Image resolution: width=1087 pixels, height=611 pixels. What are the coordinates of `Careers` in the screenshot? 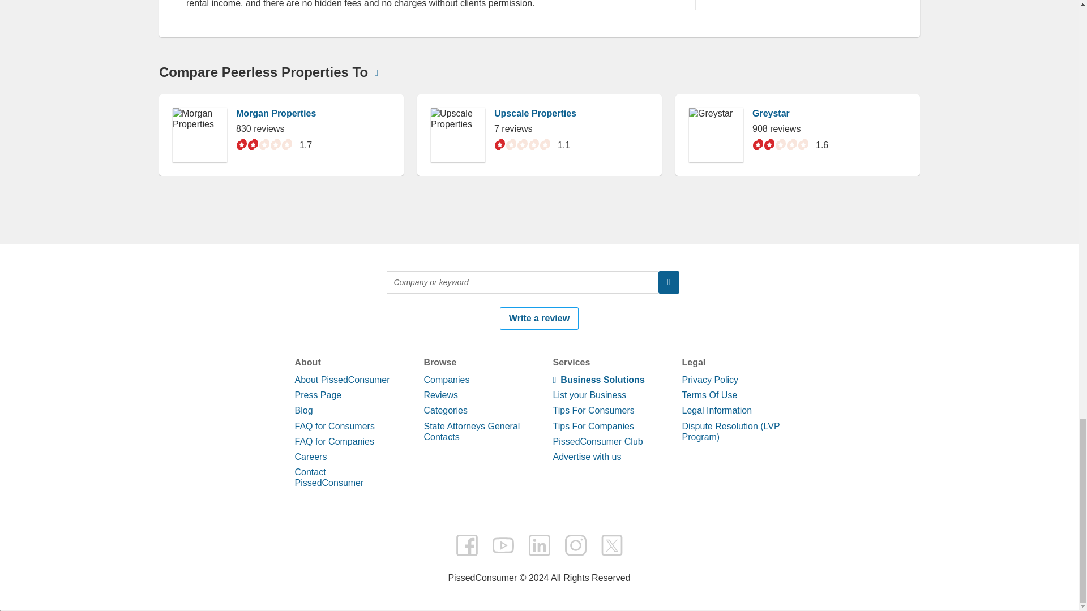 It's located at (310, 457).